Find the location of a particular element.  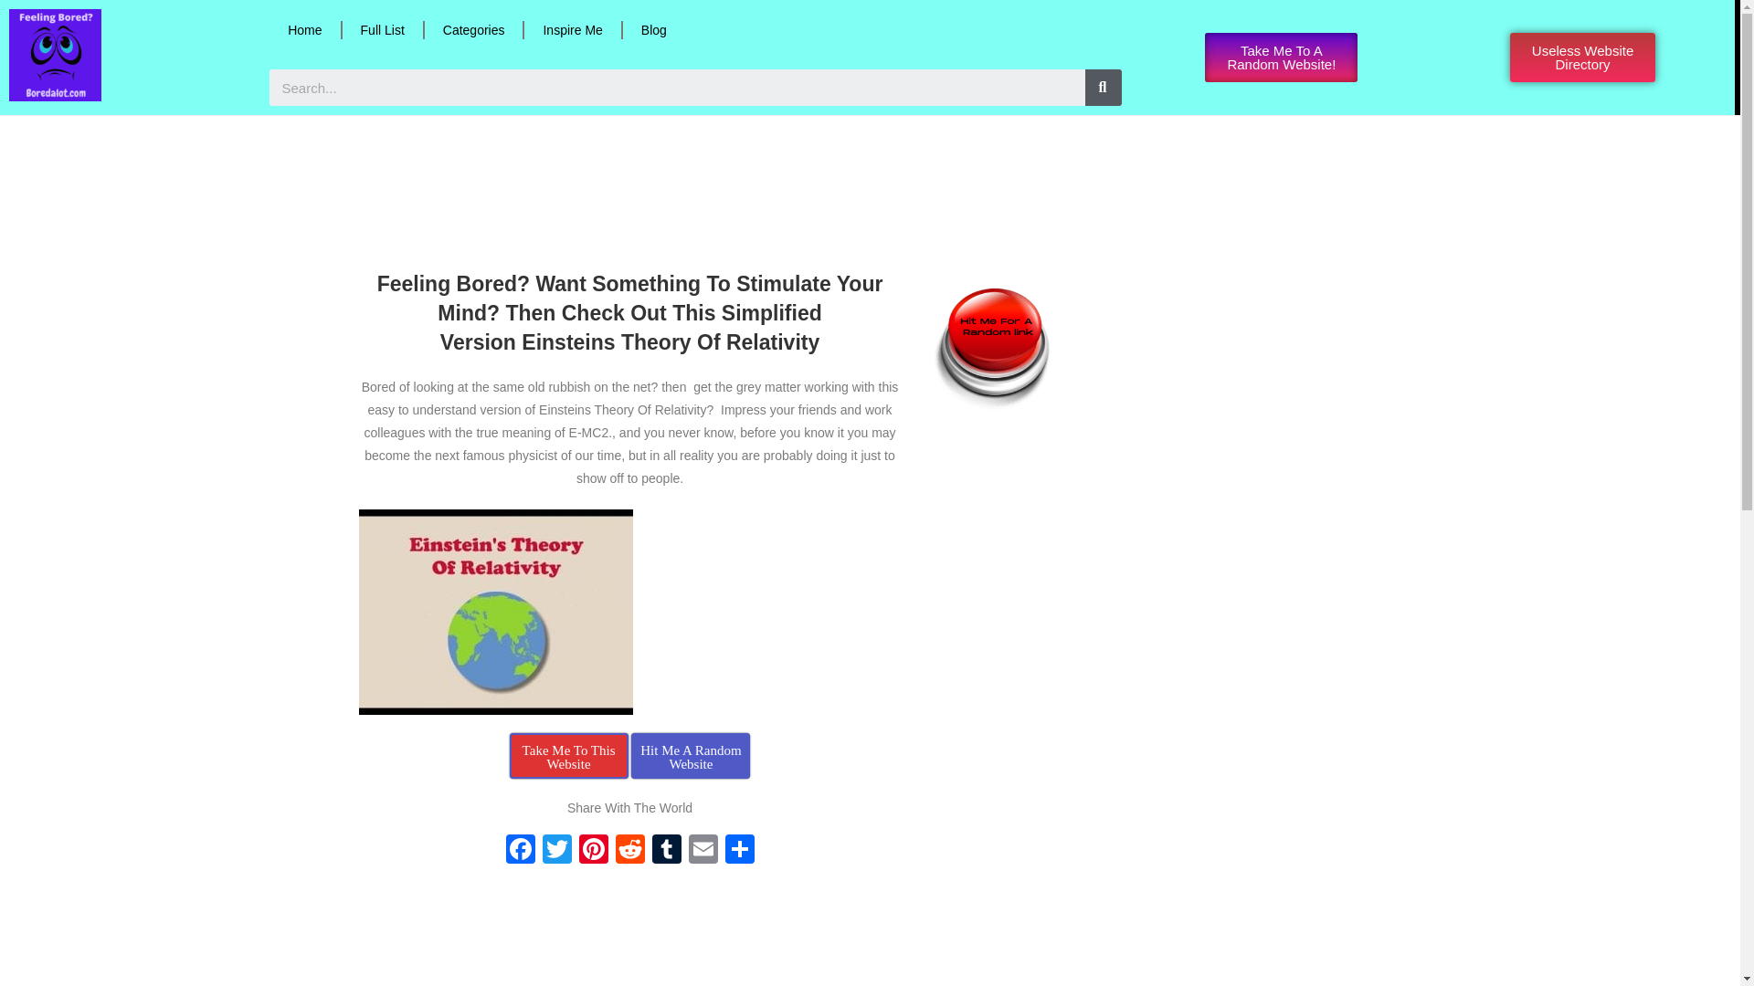

Full List is located at coordinates (382, 29).